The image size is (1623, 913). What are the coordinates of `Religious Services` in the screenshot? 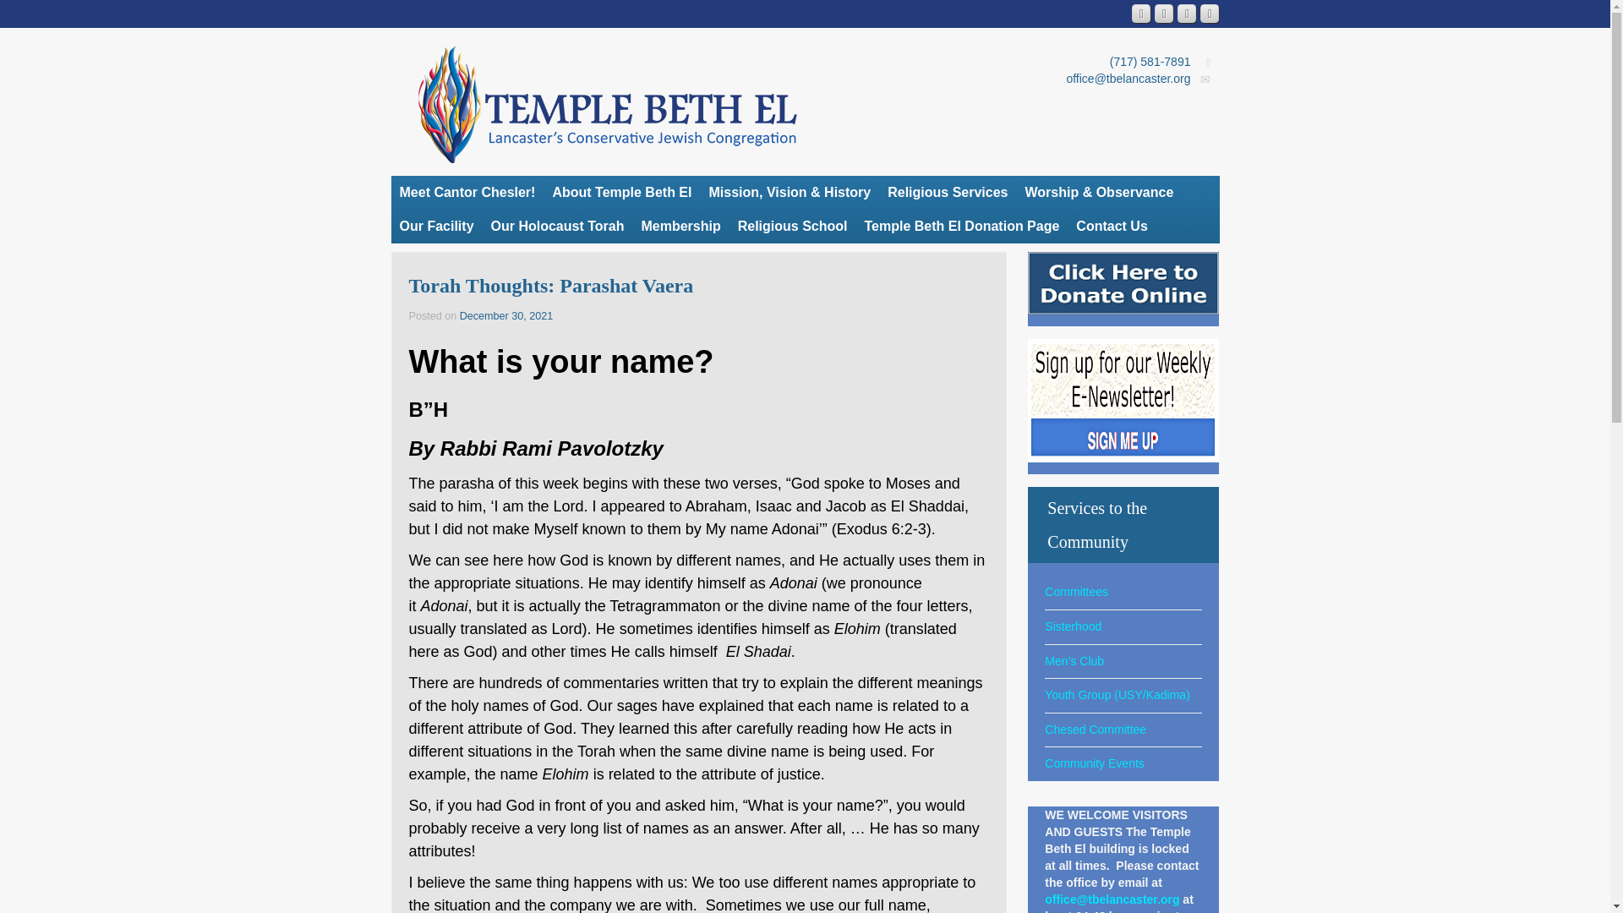 It's located at (947, 193).